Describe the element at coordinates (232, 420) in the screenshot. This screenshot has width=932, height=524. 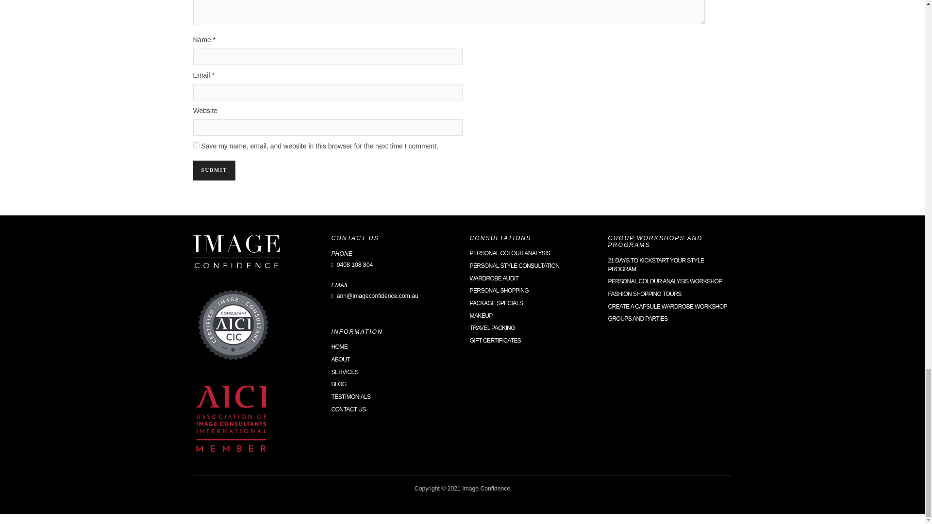
I see `Association of Image Consultatns International` at that location.